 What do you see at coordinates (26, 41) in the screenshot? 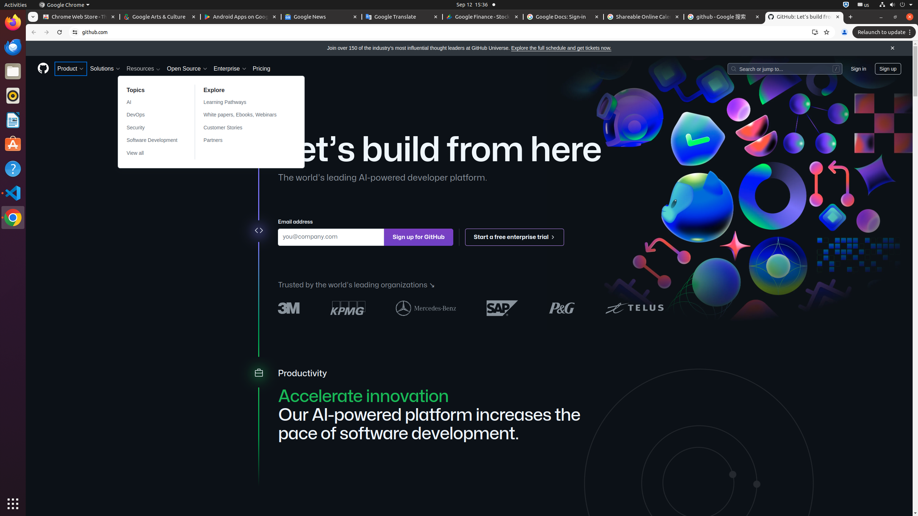
I see `Skip to content` at bounding box center [26, 41].